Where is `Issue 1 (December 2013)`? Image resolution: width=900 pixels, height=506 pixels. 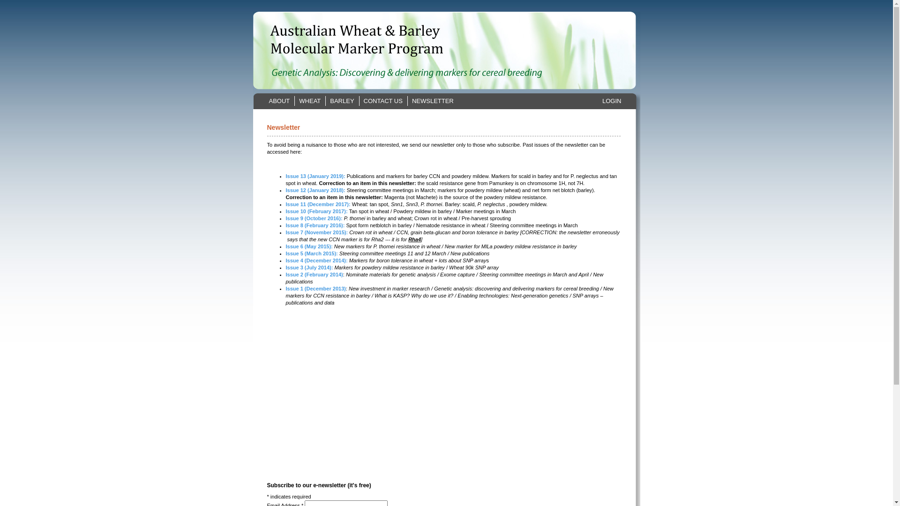 Issue 1 (December 2013) is located at coordinates (316, 289).